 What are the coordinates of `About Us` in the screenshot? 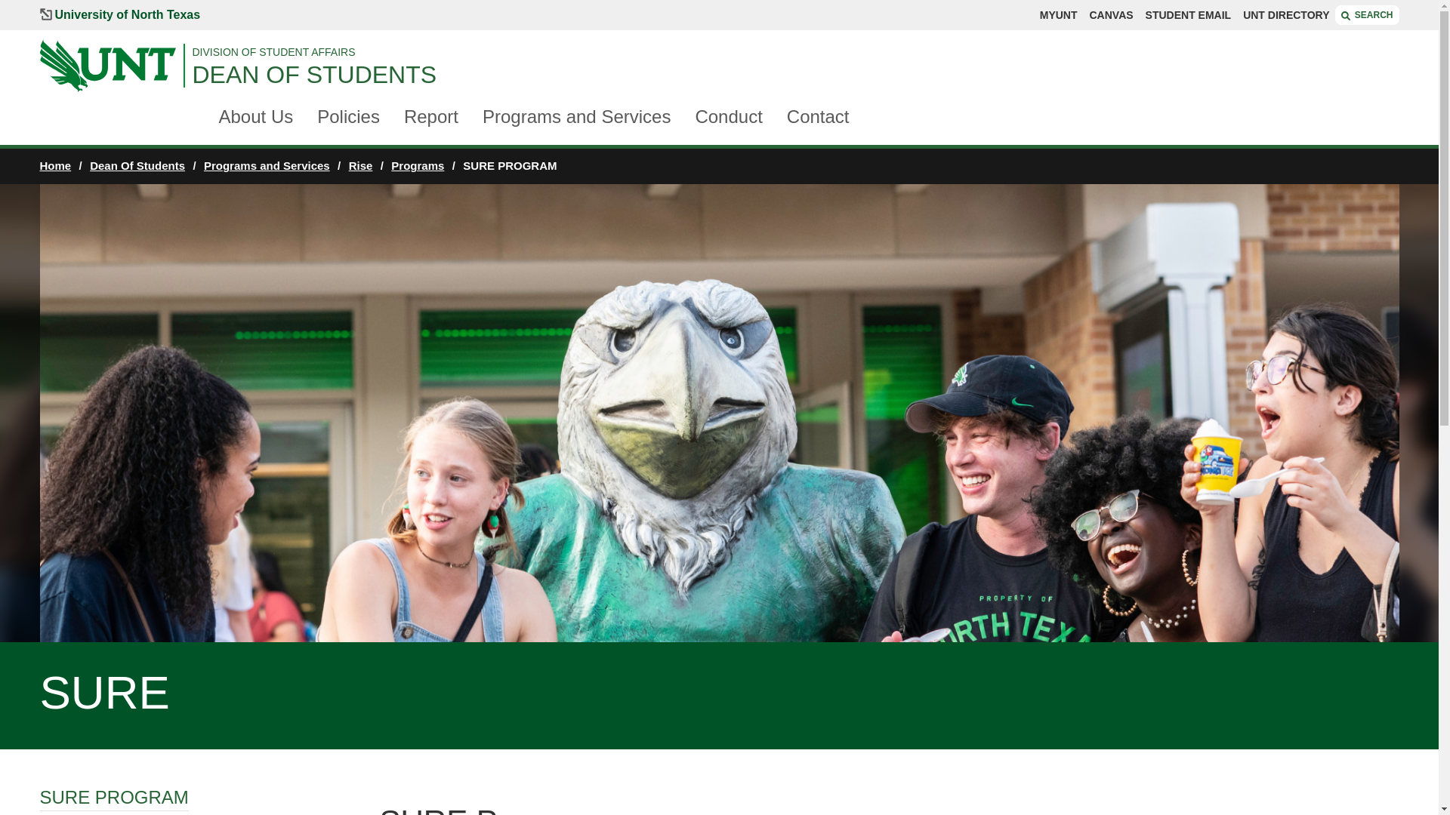 It's located at (256, 118).